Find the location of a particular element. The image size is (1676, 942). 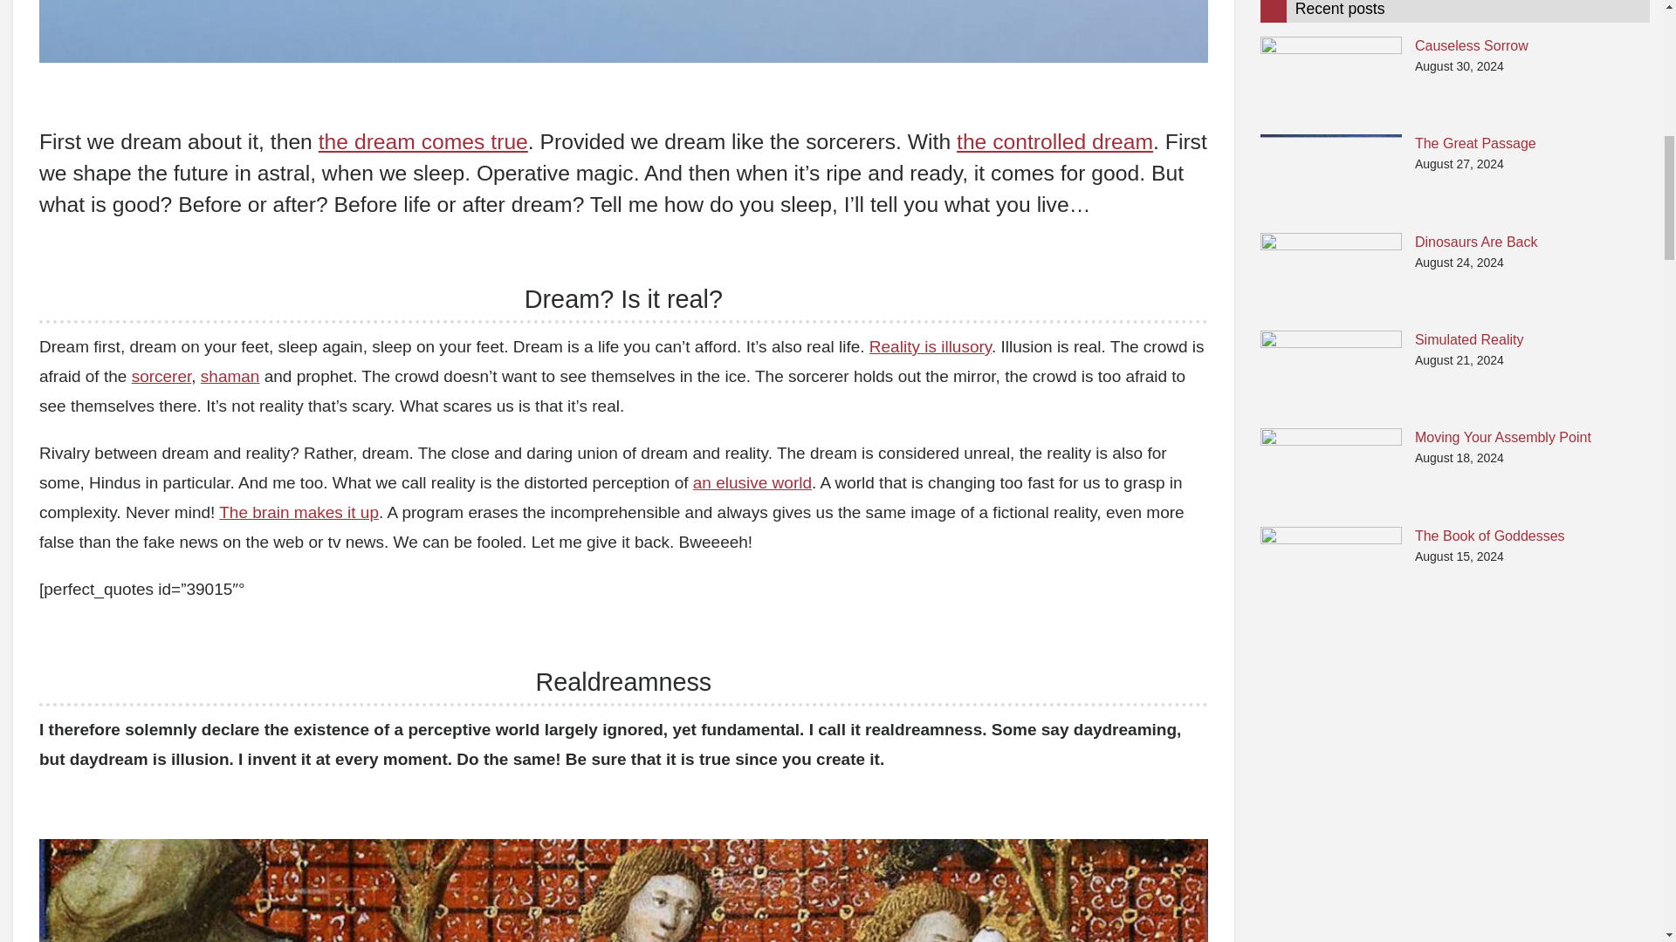

Dinosaurs Are Back is located at coordinates (1330, 272).